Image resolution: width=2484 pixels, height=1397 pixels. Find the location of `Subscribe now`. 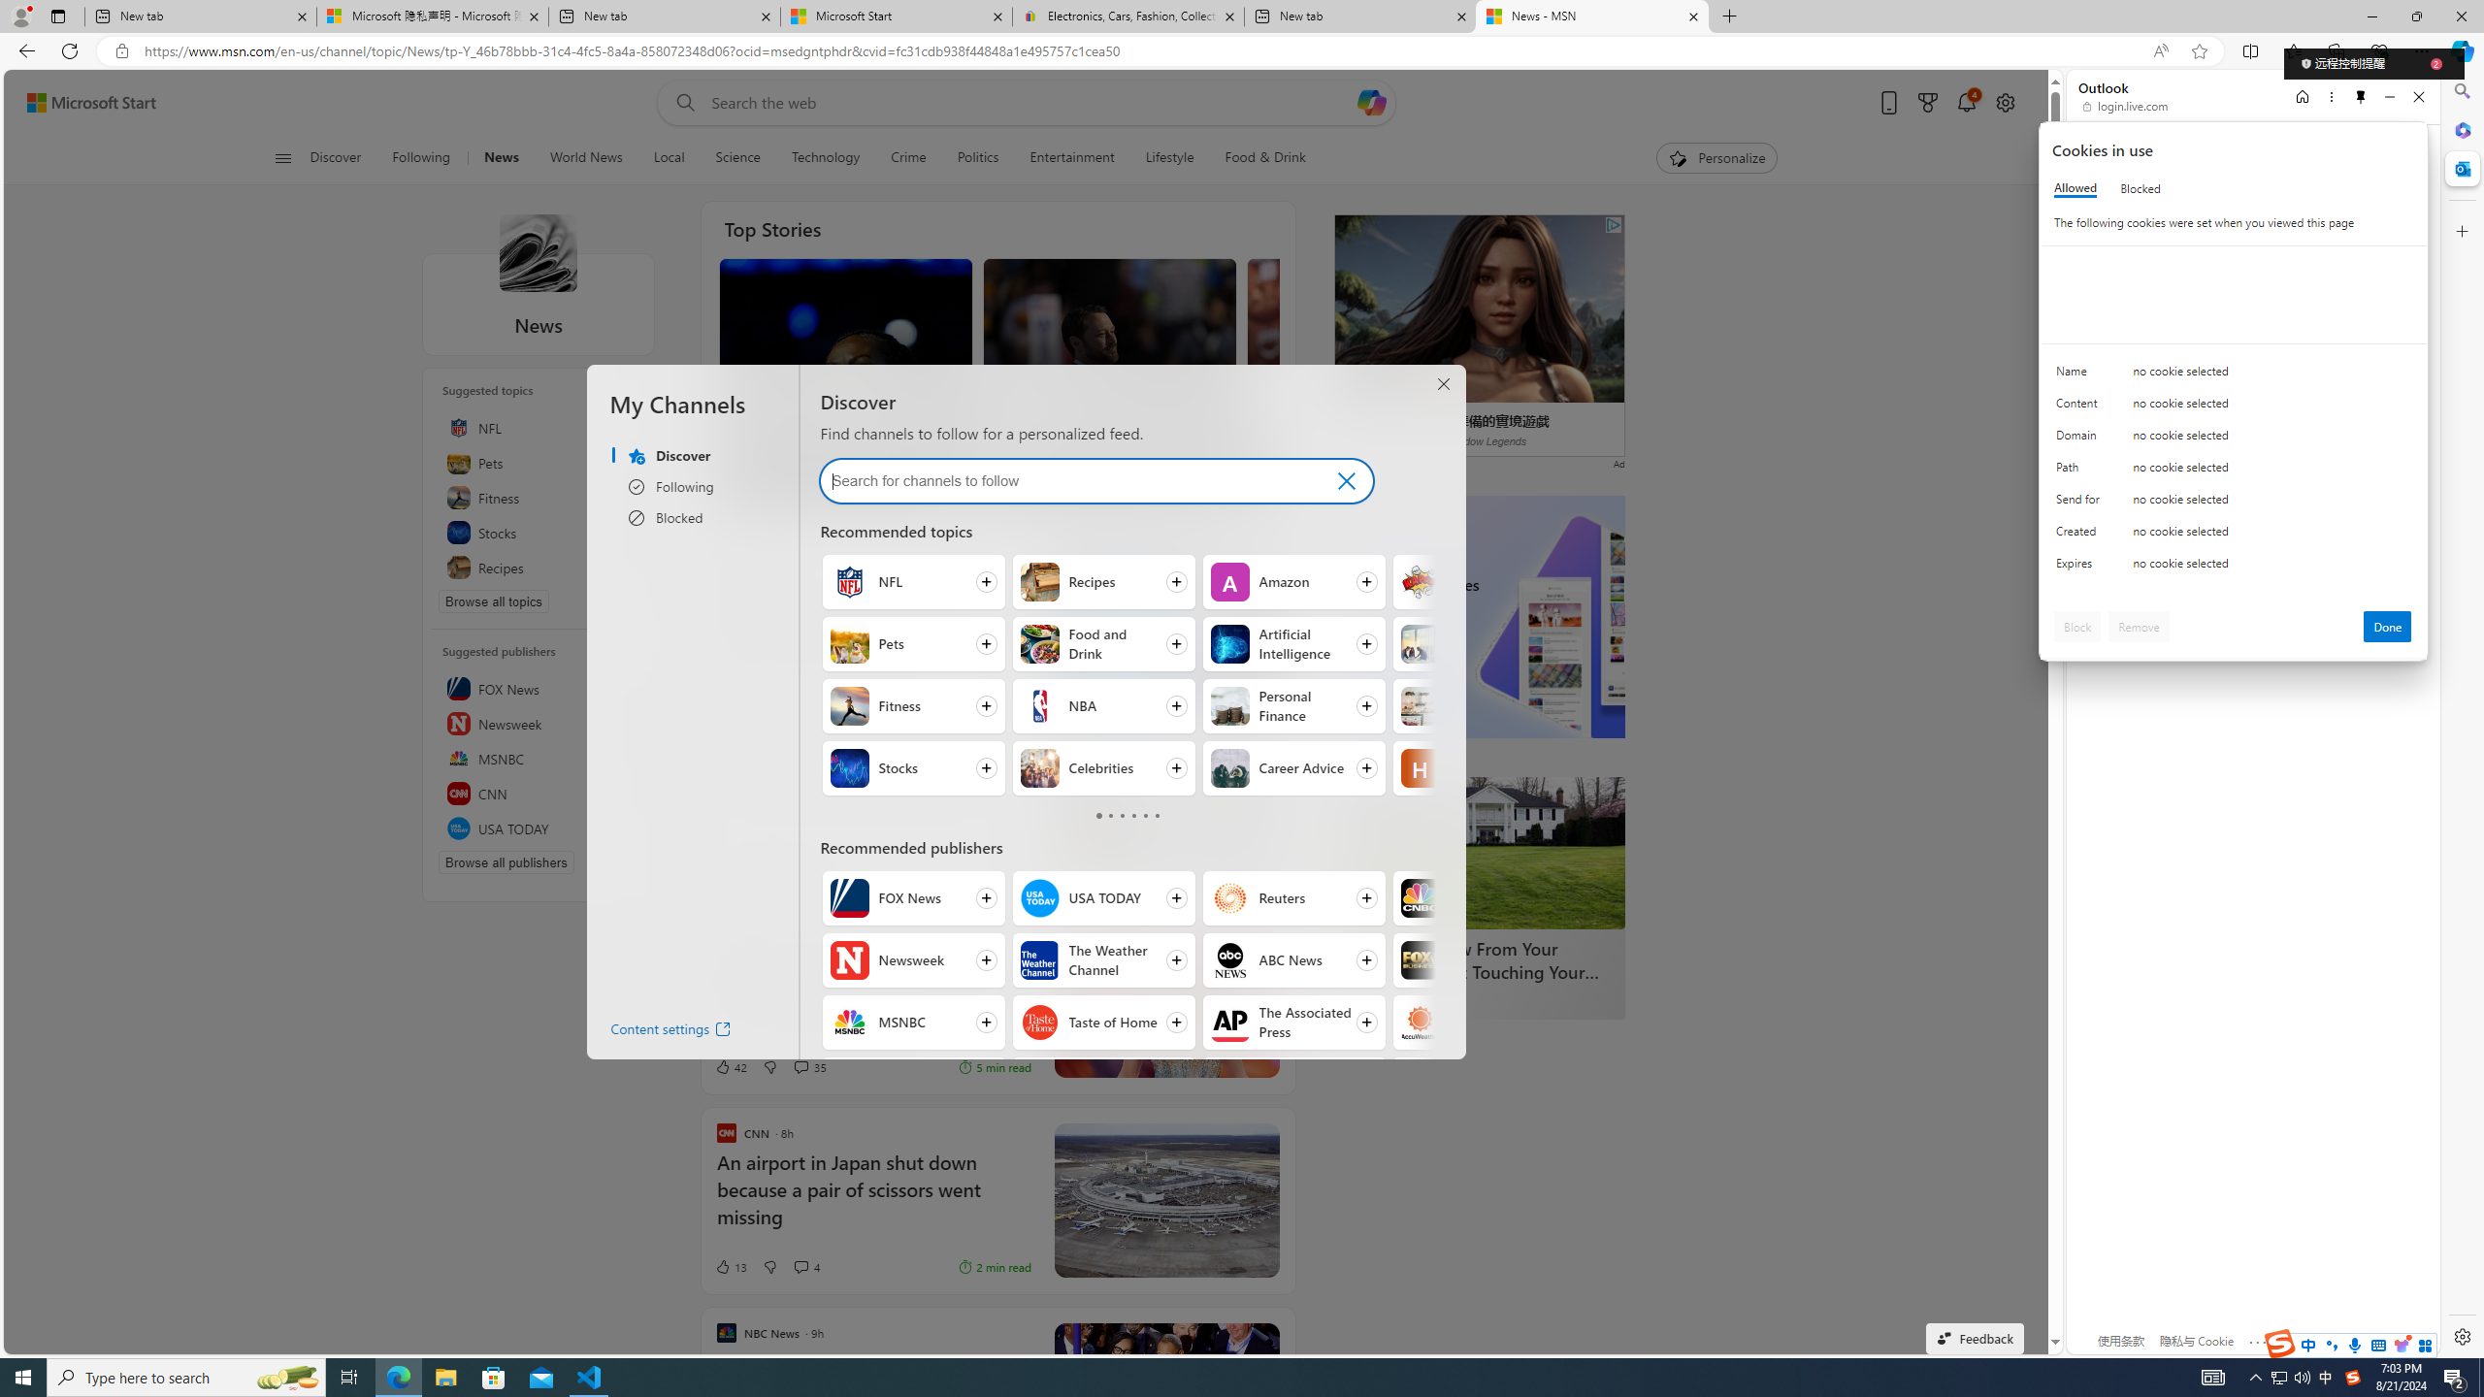

Subscribe now is located at coordinates (1401, 698).